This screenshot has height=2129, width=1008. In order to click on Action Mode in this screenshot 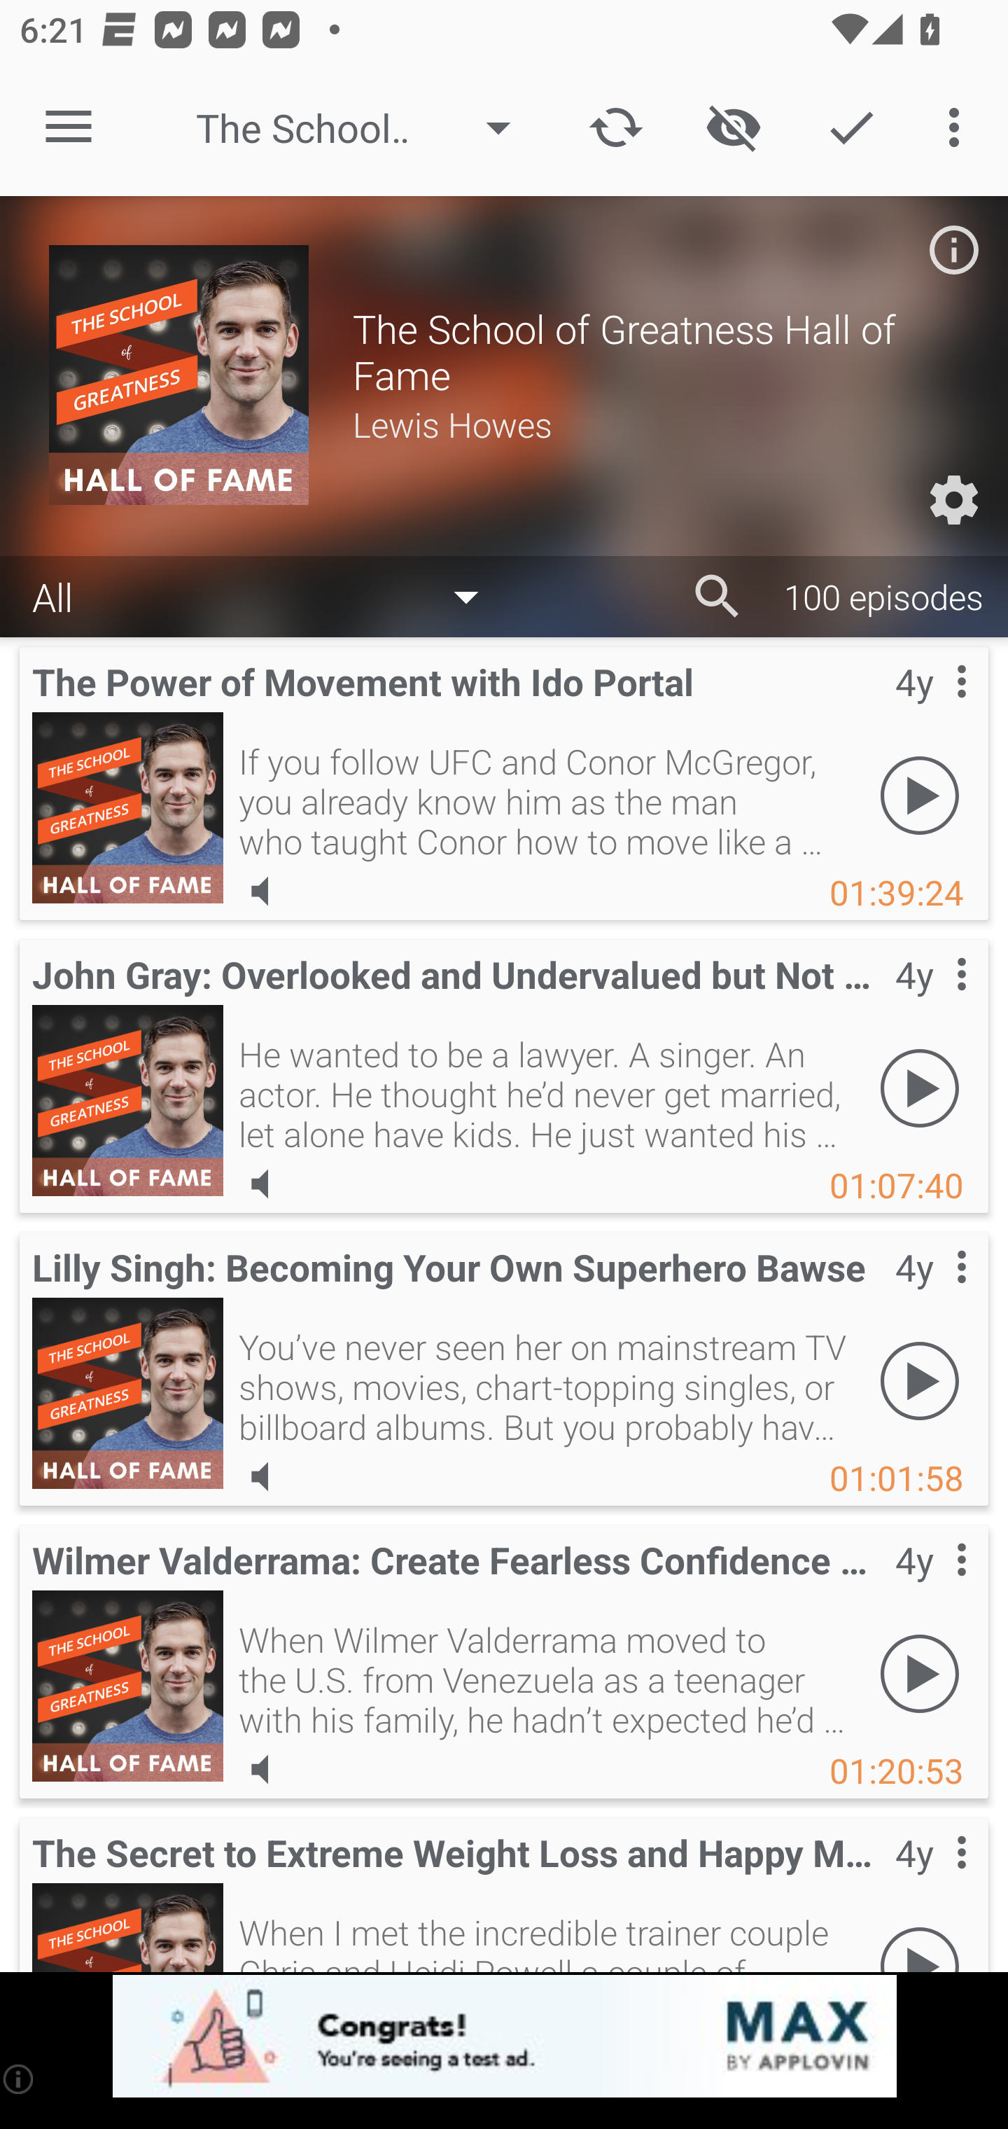, I will do `click(851, 127)`.